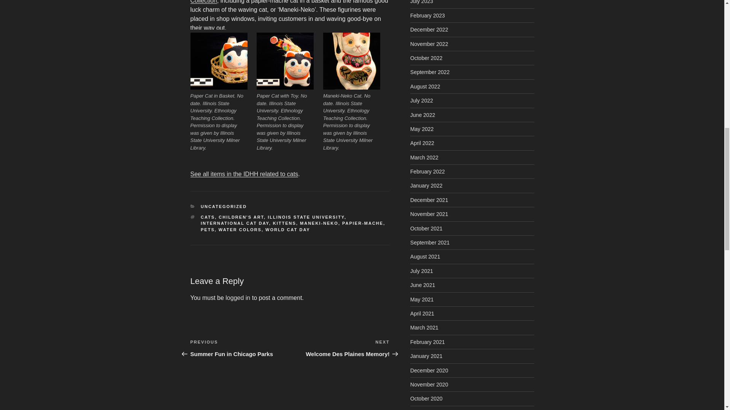  Describe the element at coordinates (208, 217) in the screenshot. I see `KITTENS` at that location.